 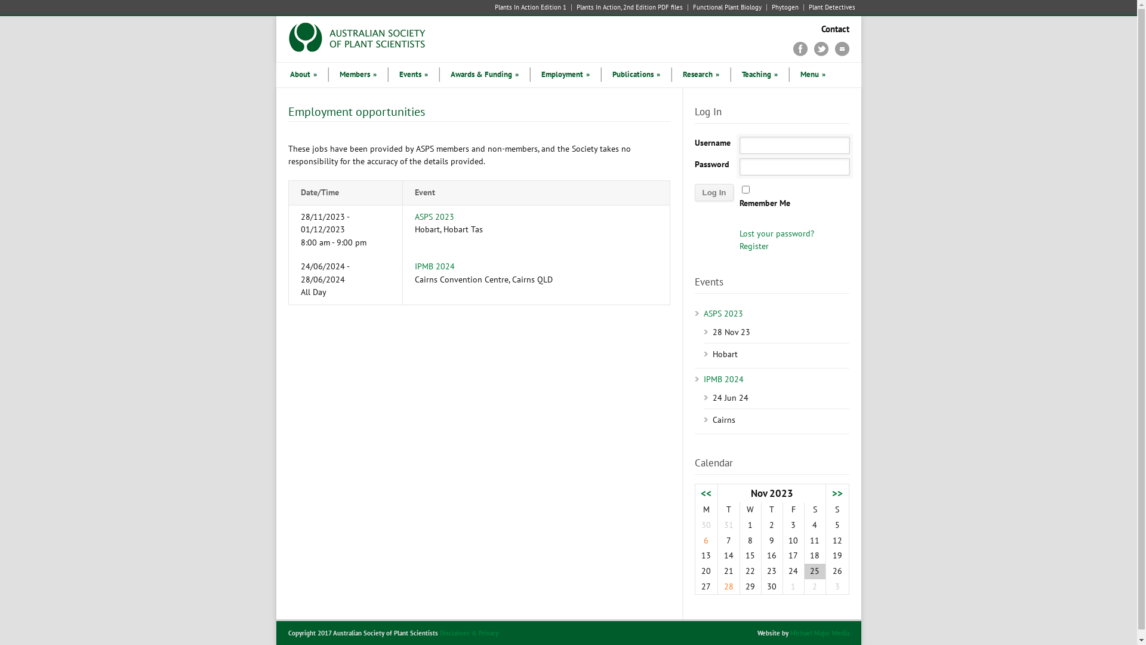 I want to click on Register, so click(x=754, y=246).